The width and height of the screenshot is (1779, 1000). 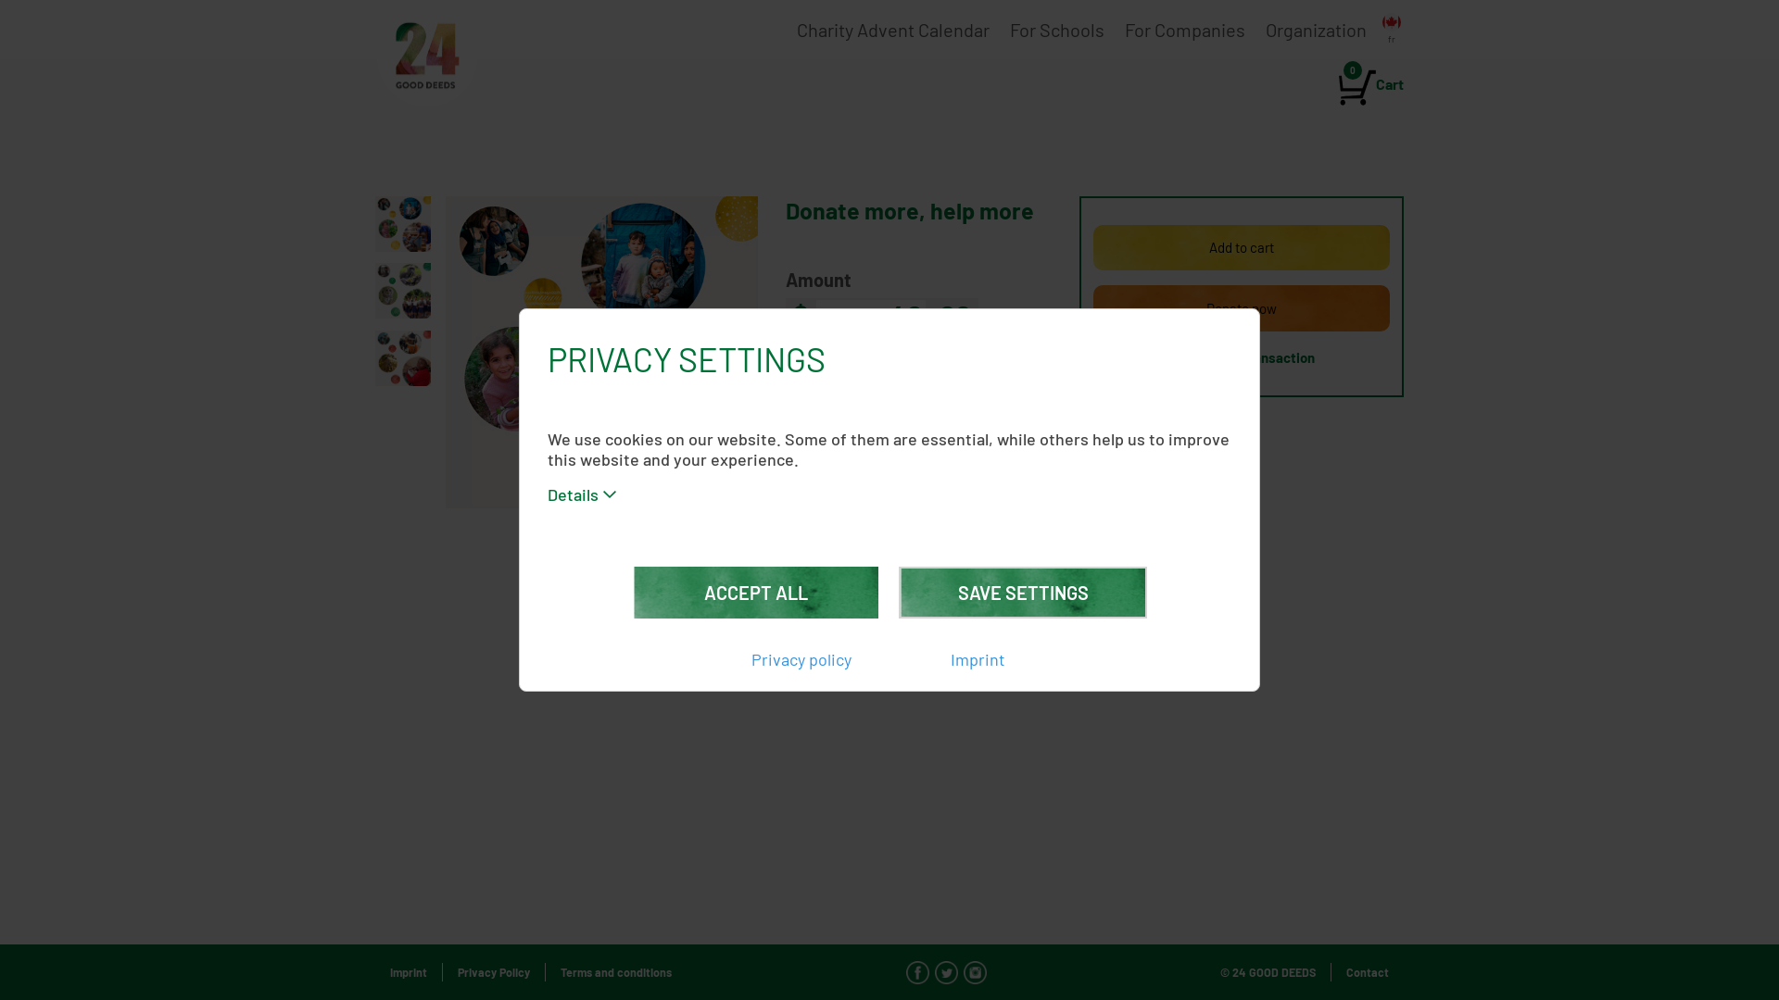 I want to click on fr, so click(x=1392, y=30).